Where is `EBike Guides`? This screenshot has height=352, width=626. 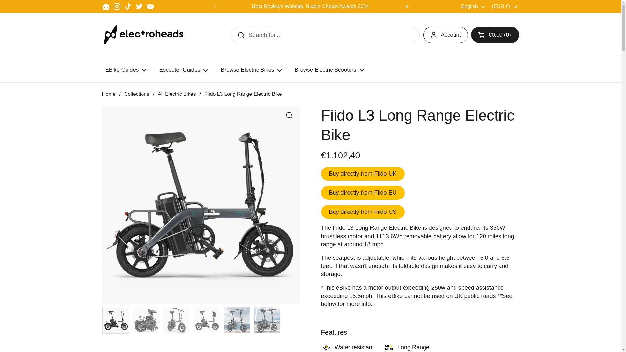 EBike Guides is located at coordinates (125, 70).